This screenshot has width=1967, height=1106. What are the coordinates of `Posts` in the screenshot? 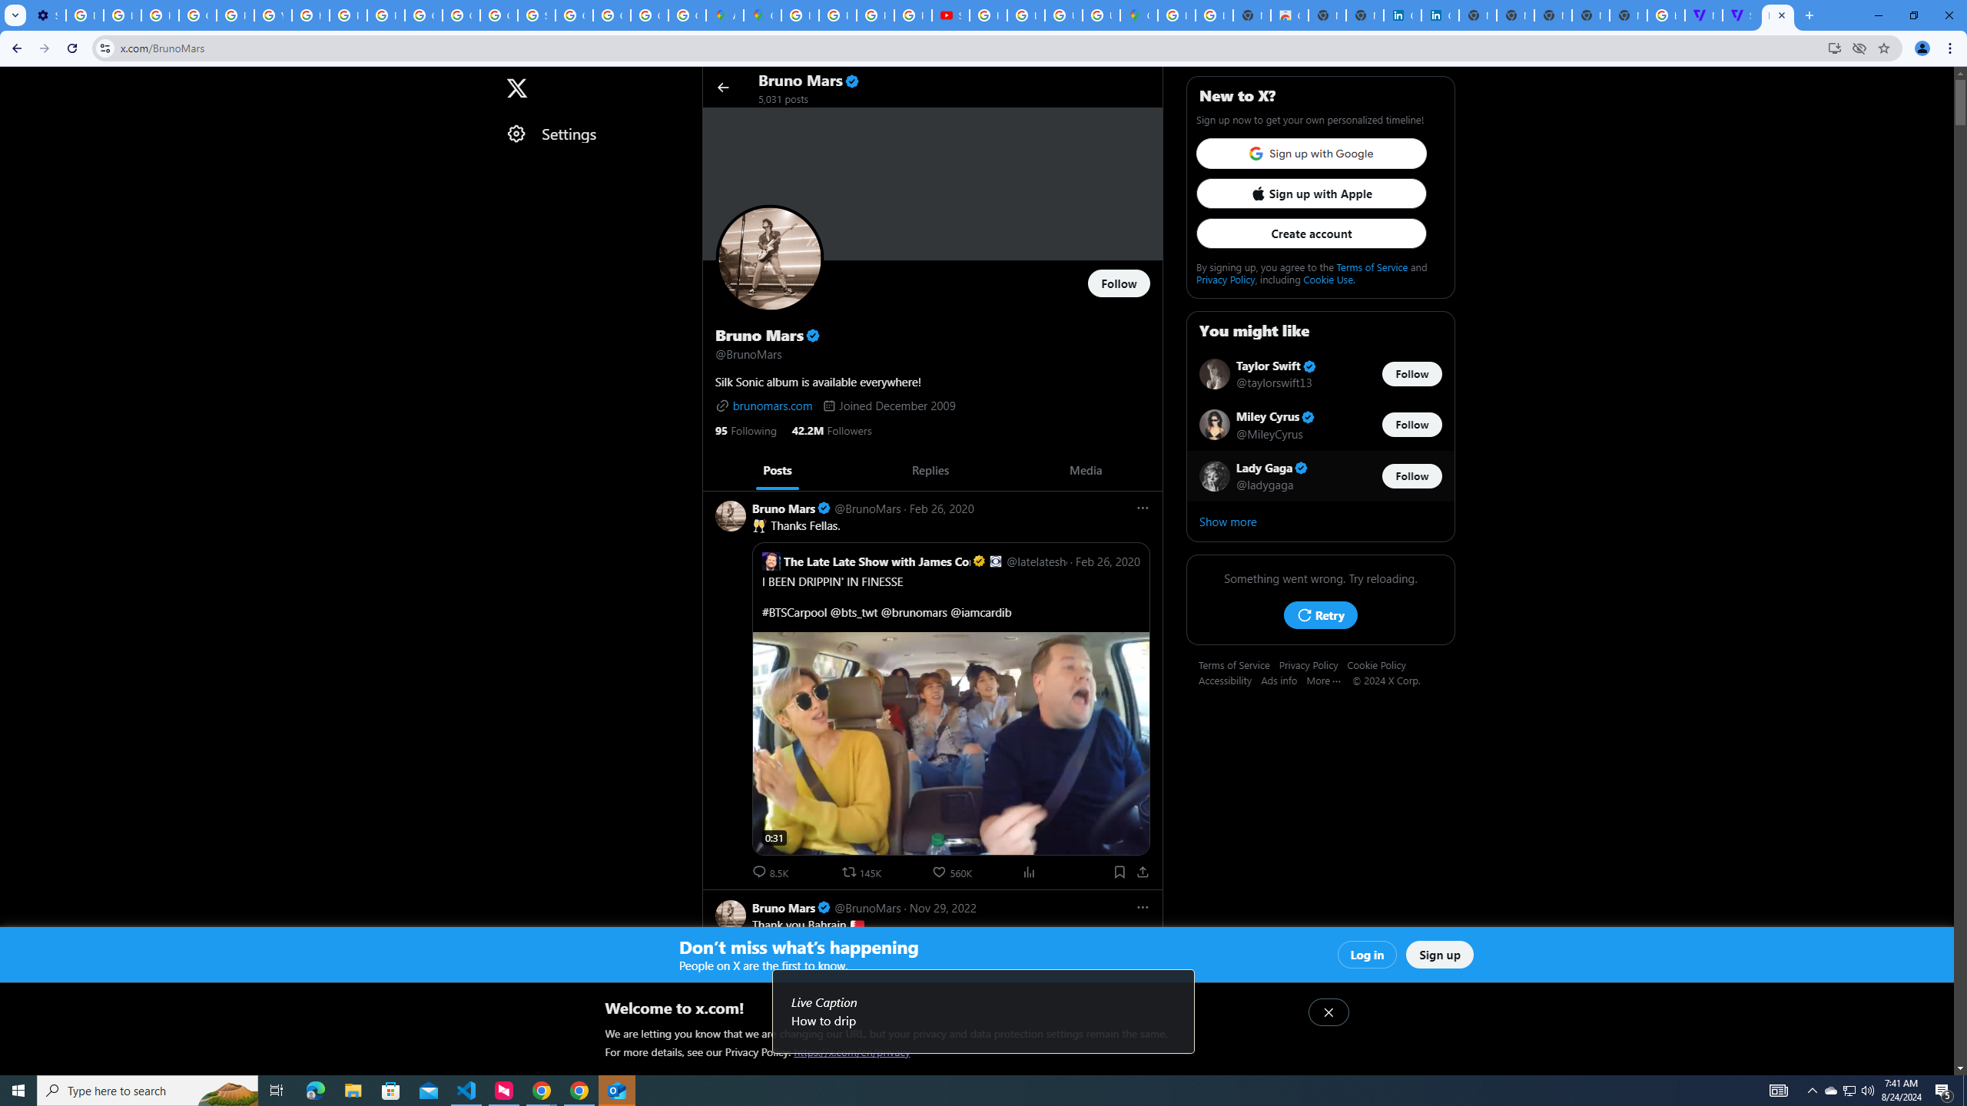 It's located at (776, 470).